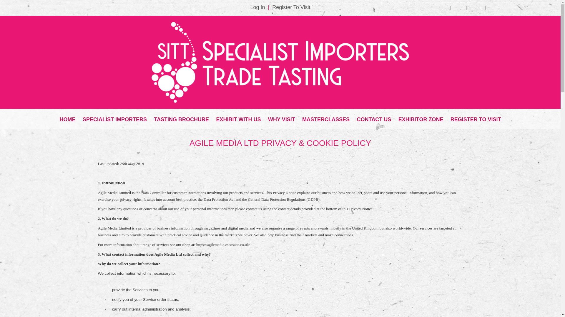 The width and height of the screenshot is (565, 317). What do you see at coordinates (114, 118) in the screenshot?
I see `SPECIALIST IMPORTERS` at bounding box center [114, 118].